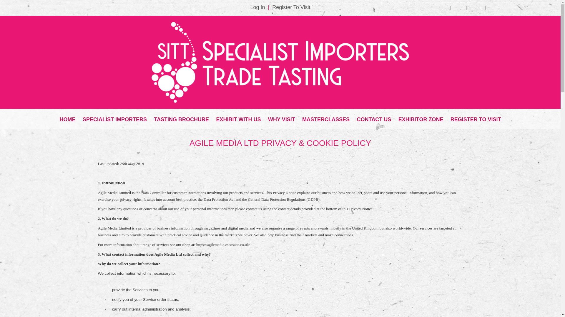 The width and height of the screenshot is (565, 317). What do you see at coordinates (114, 118) in the screenshot?
I see `SPECIALIST IMPORTERS` at bounding box center [114, 118].